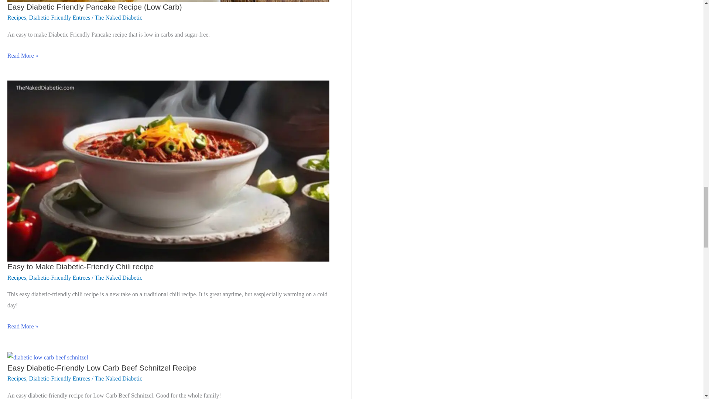 This screenshot has width=709, height=399. What do you see at coordinates (119, 17) in the screenshot?
I see `View all posts by The Naked Diabetic` at bounding box center [119, 17].